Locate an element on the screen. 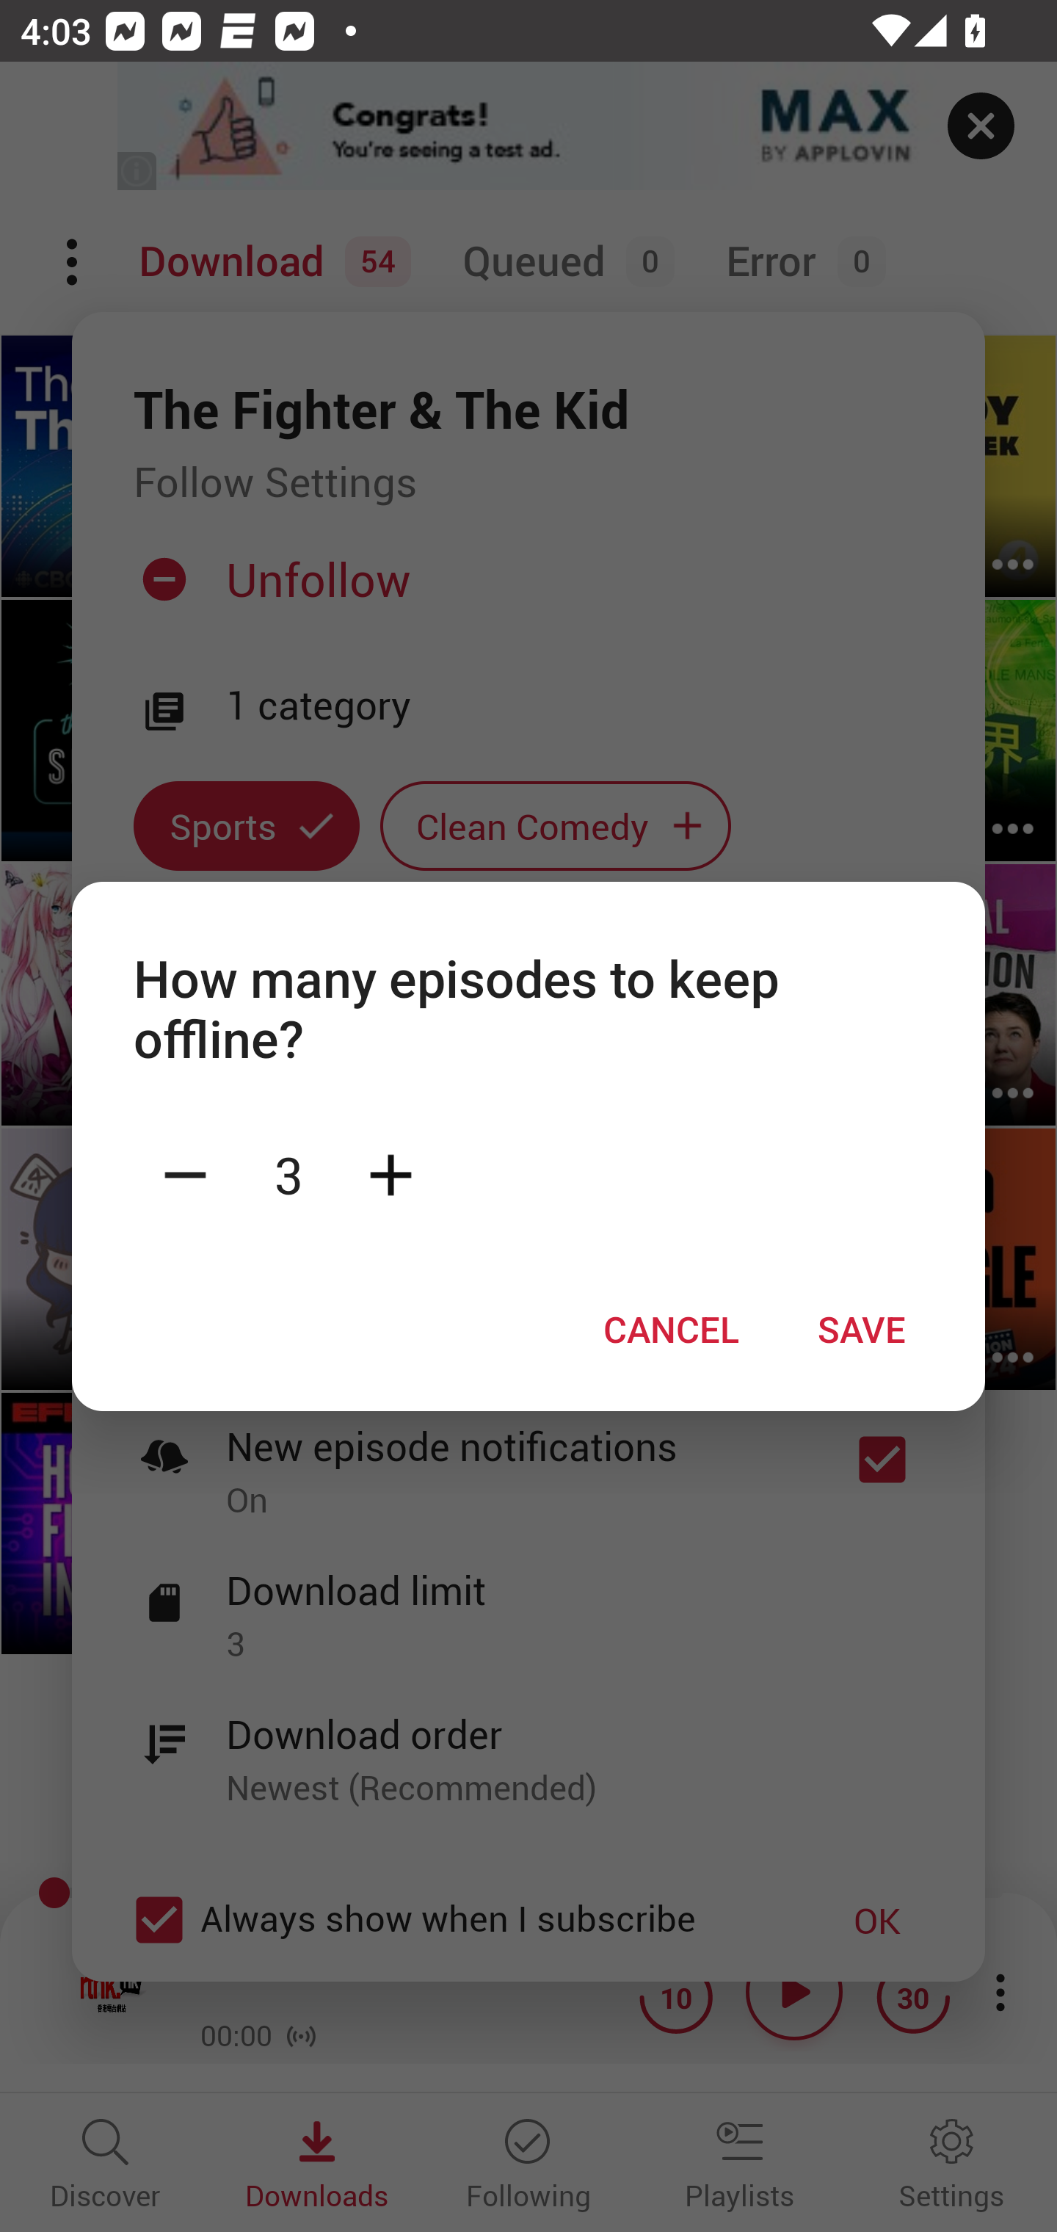 The width and height of the screenshot is (1057, 2232). Plus is located at coordinates (391, 1173).